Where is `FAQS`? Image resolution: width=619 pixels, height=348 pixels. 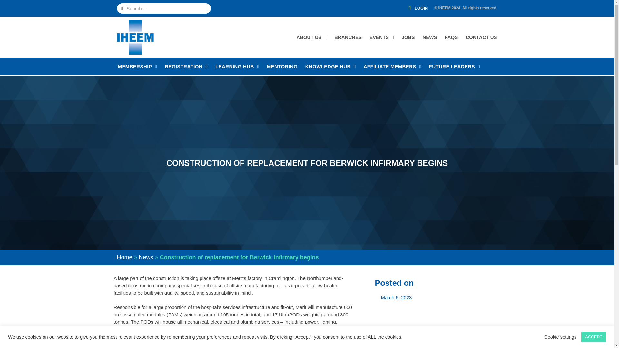 FAQS is located at coordinates (451, 37).